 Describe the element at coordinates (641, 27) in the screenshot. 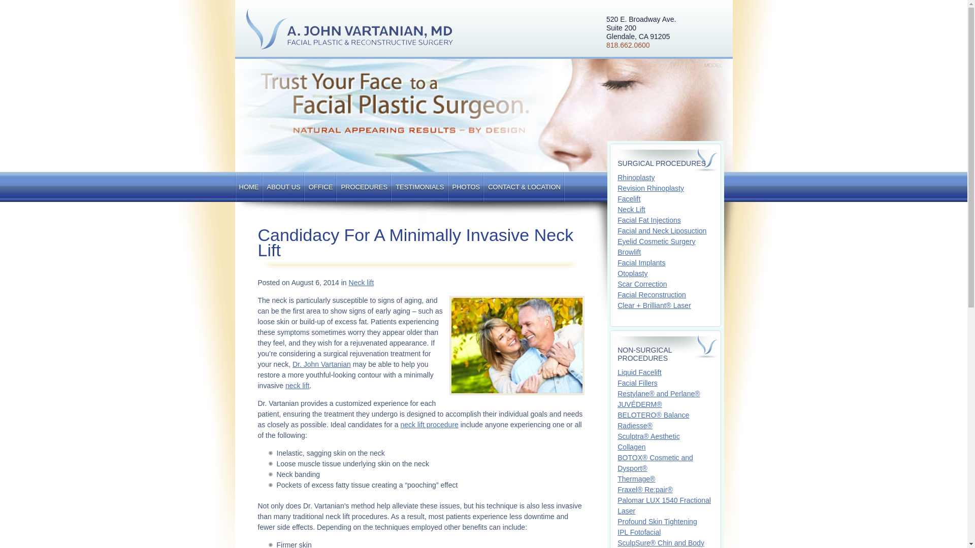

I see `HOME` at that location.